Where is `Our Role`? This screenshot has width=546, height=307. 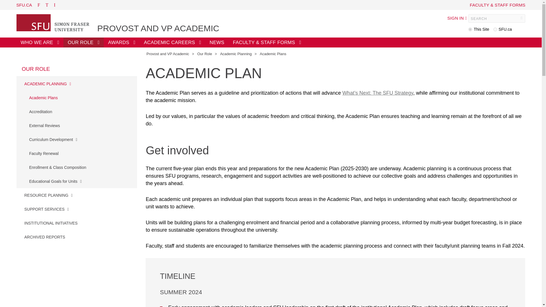
Our Role is located at coordinates (205, 54).